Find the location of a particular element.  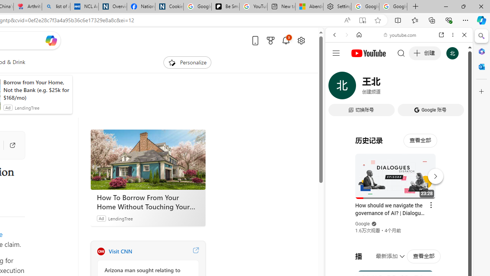

WEB   is located at coordinates (338, 87).